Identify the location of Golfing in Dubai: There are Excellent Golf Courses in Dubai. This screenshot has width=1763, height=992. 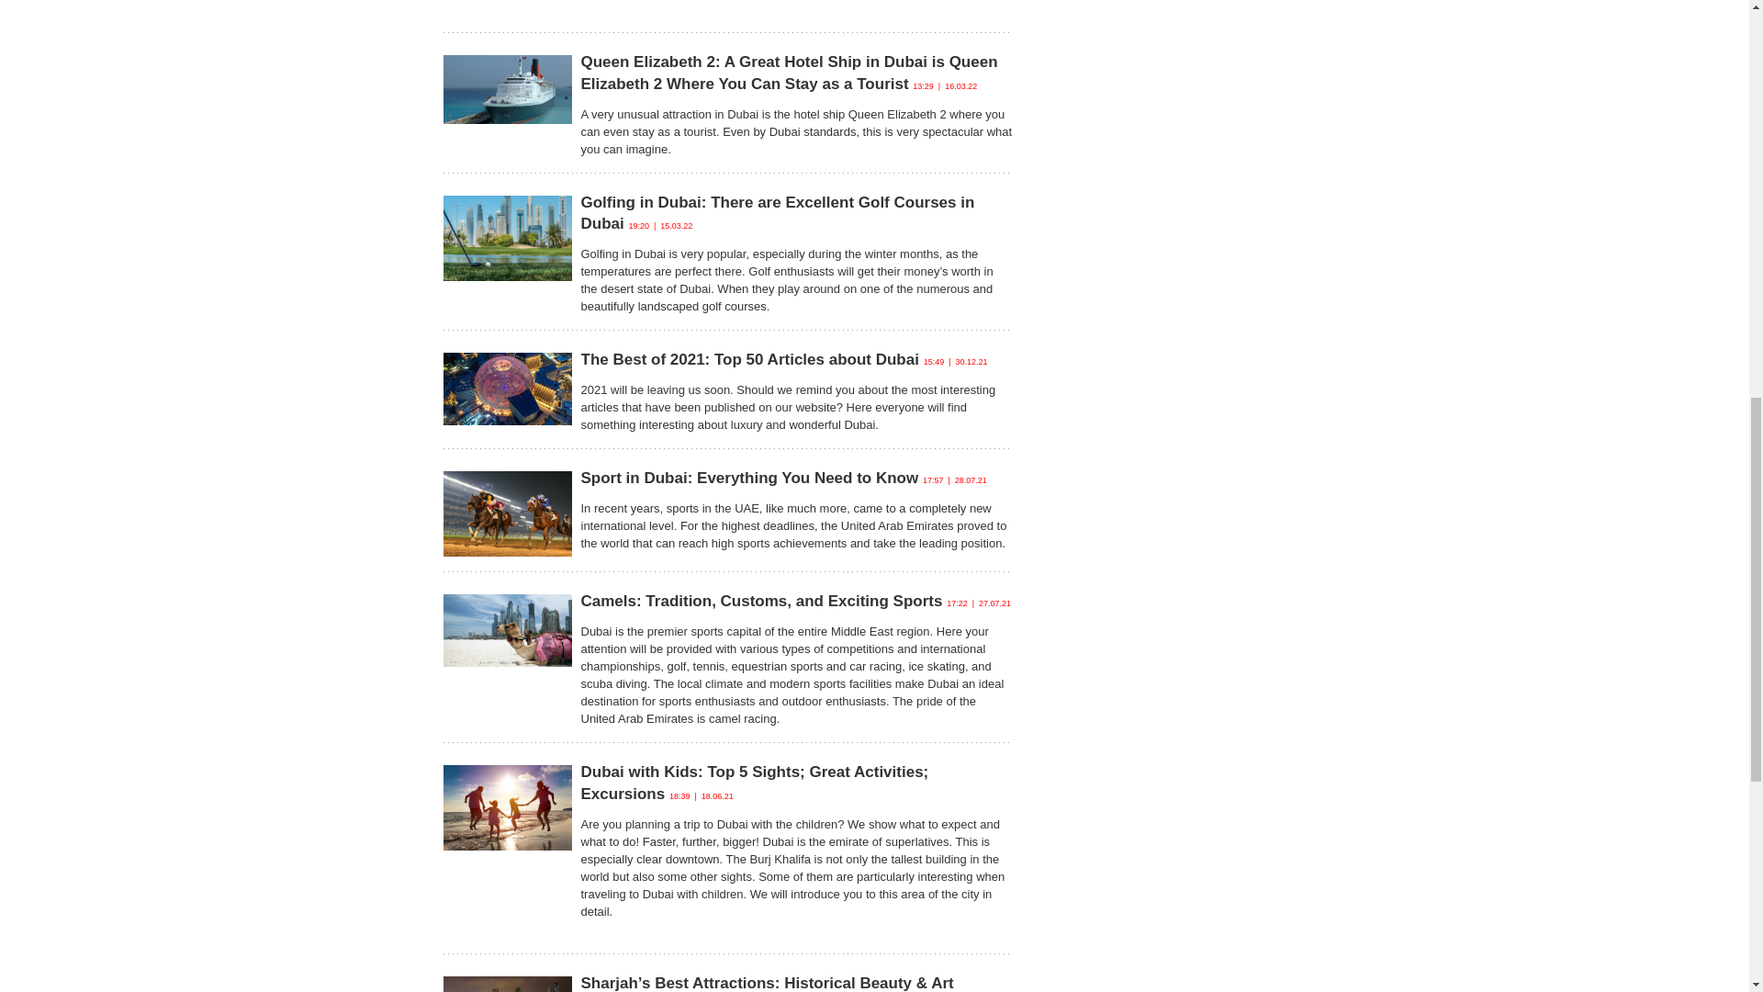
(777, 213).